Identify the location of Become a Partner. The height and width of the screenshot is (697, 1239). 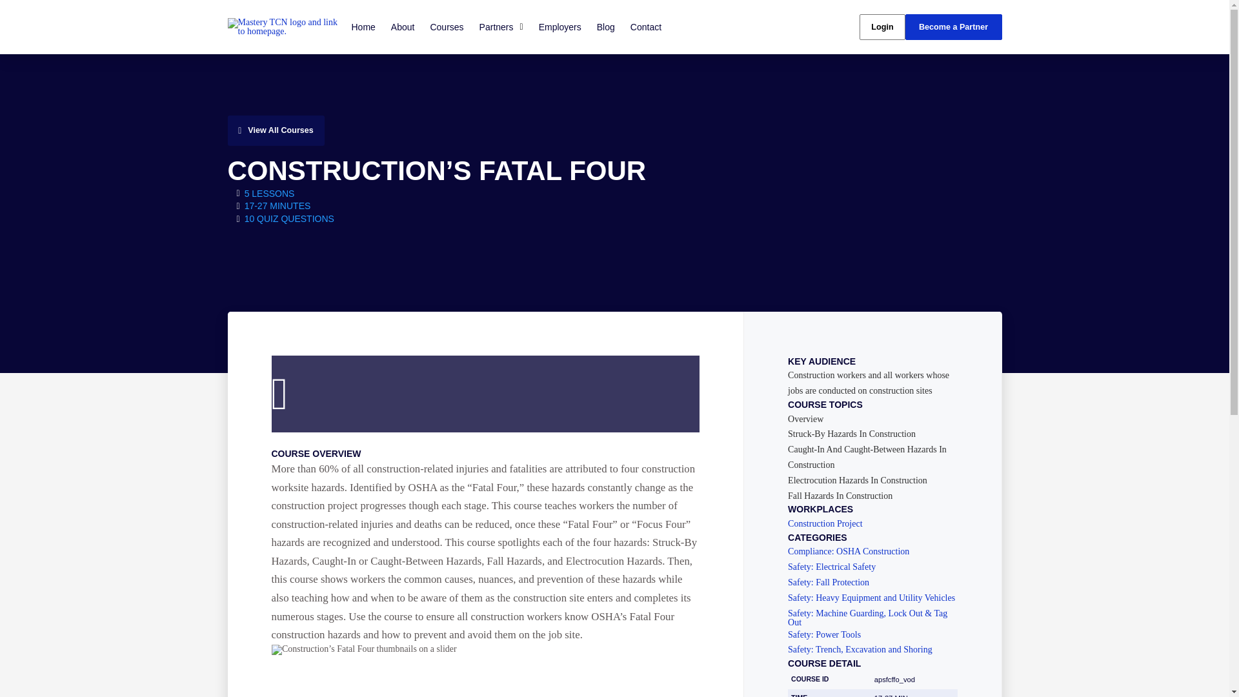
(952, 27).